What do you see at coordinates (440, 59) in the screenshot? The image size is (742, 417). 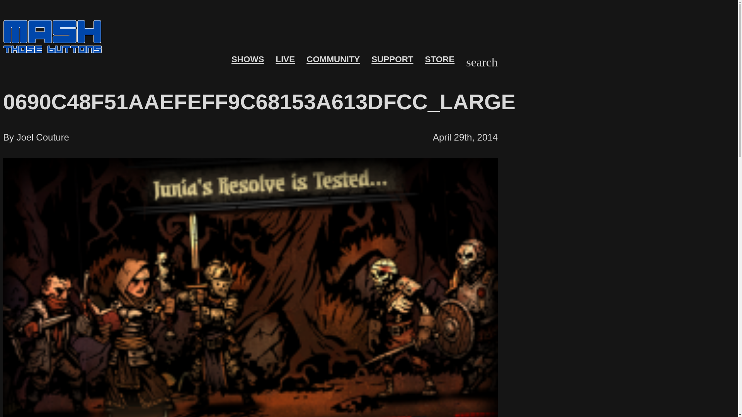 I see `STORE` at bounding box center [440, 59].